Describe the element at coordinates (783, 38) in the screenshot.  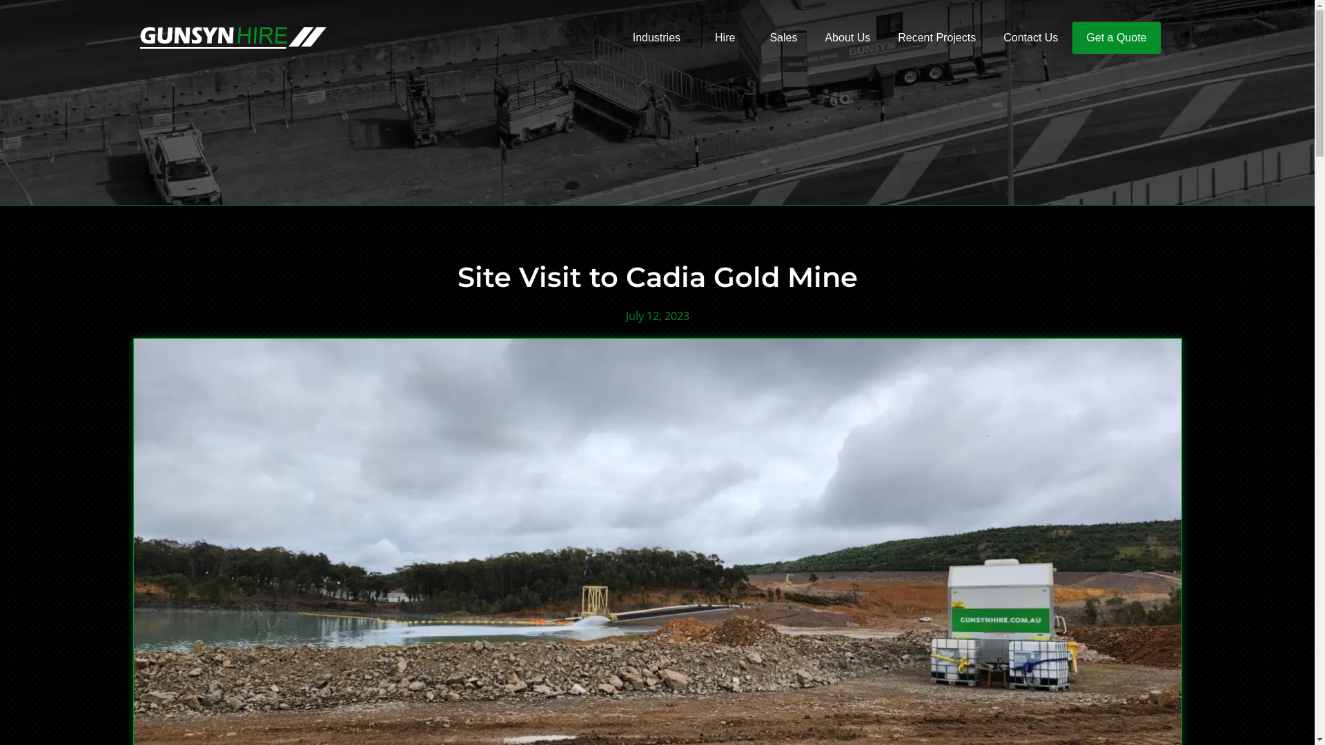
I see `Sales` at that location.